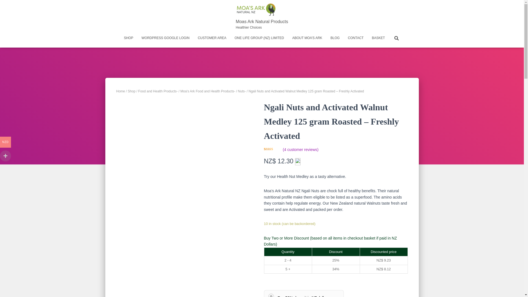  What do you see at coordinates (166, 38) in the screenshot?
I see `Contact` at bounding box center [166, 38].